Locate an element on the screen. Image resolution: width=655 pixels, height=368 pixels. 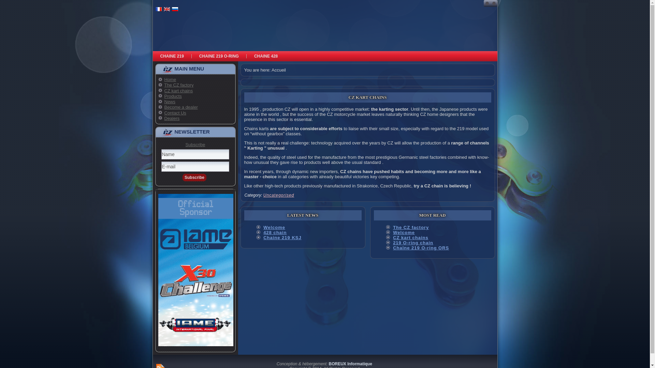
English (UK) is located at coordinates (166, 9).